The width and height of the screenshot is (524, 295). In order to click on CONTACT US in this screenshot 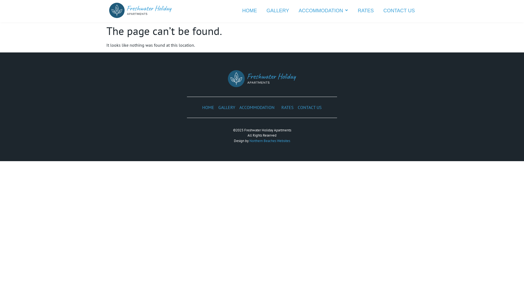, I will do `click(399, 11)`.